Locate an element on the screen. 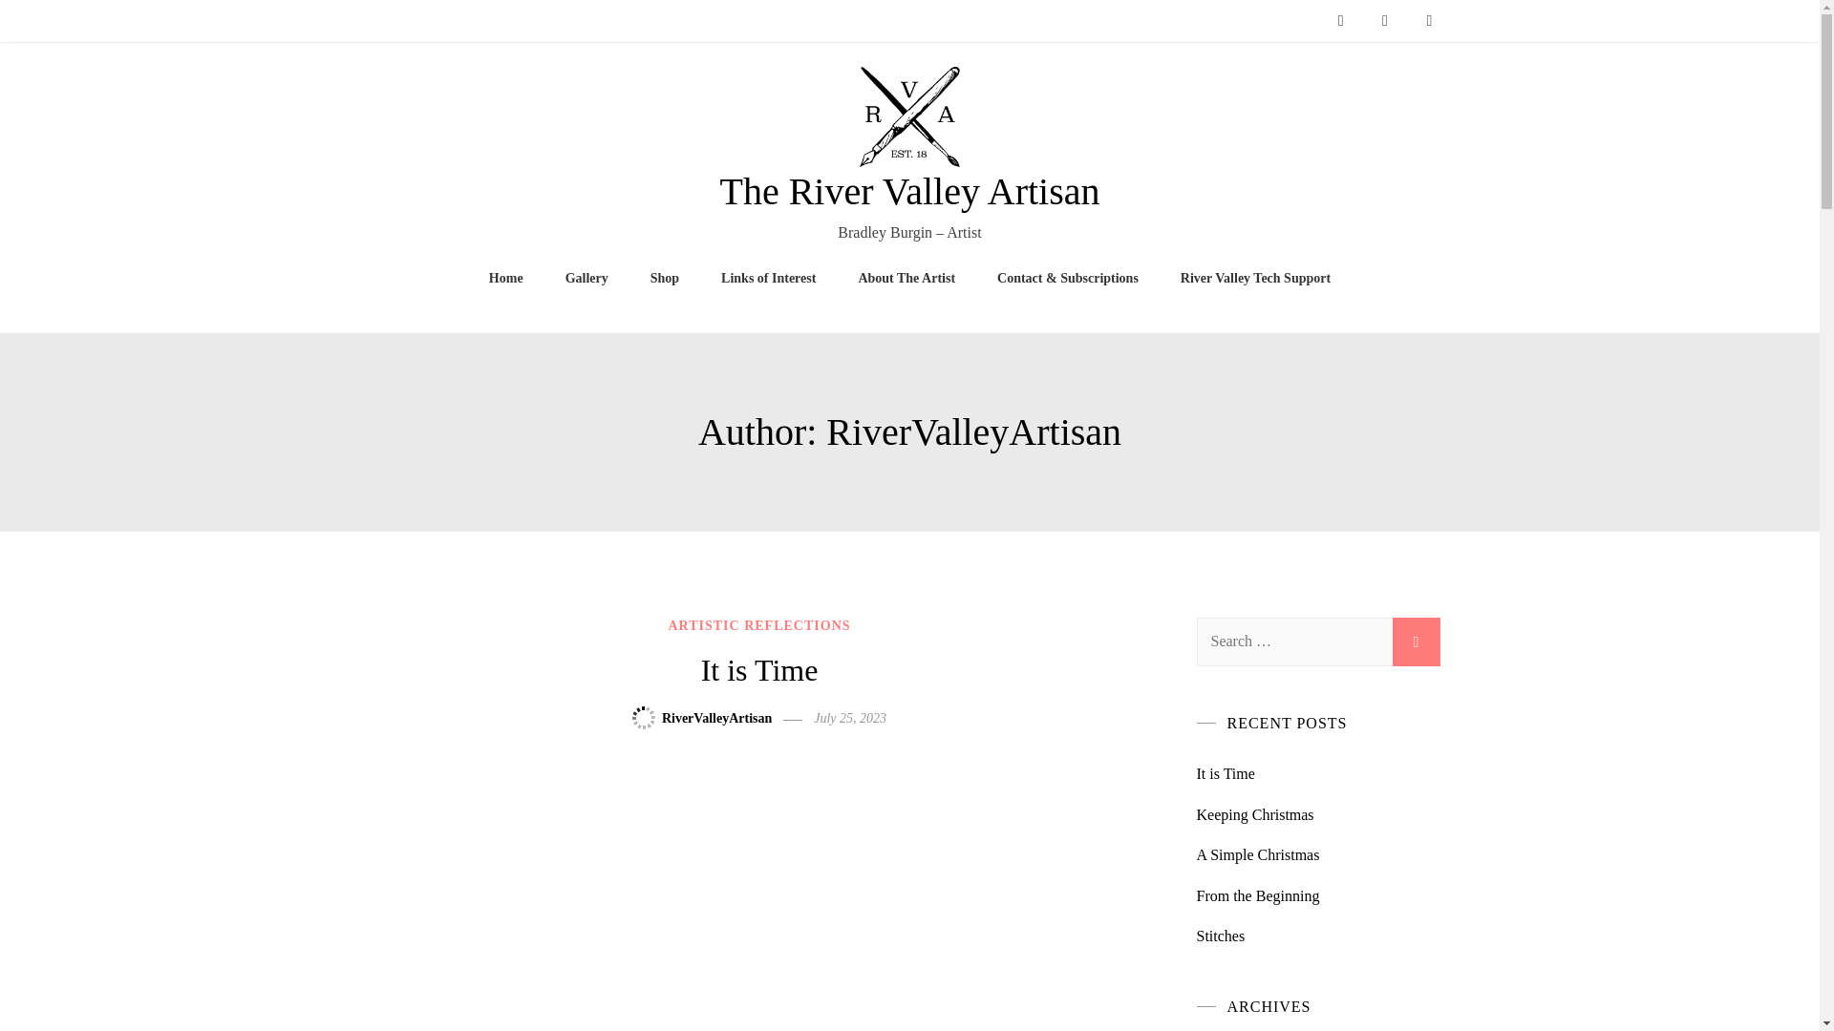 Image resolution: width=1834 pixels, height=1031 pixels. RiverValleyArtisan is located at coordinates (716, 718).